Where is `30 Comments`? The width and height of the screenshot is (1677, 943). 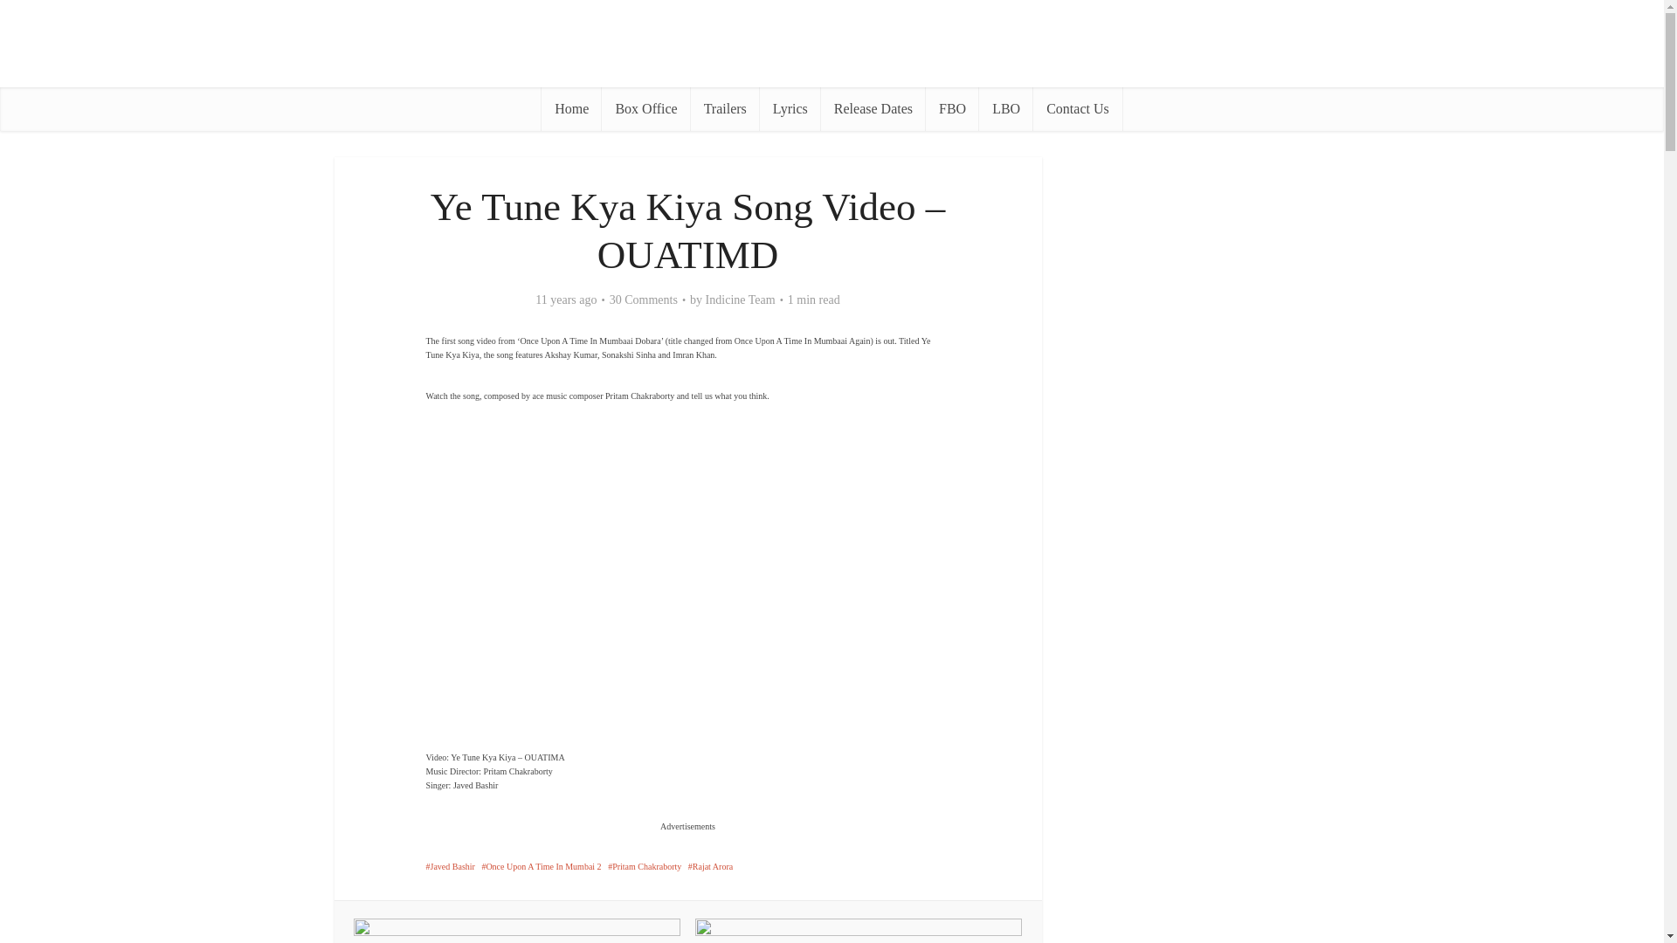
30 Comments is located at coordinates (643, 300).